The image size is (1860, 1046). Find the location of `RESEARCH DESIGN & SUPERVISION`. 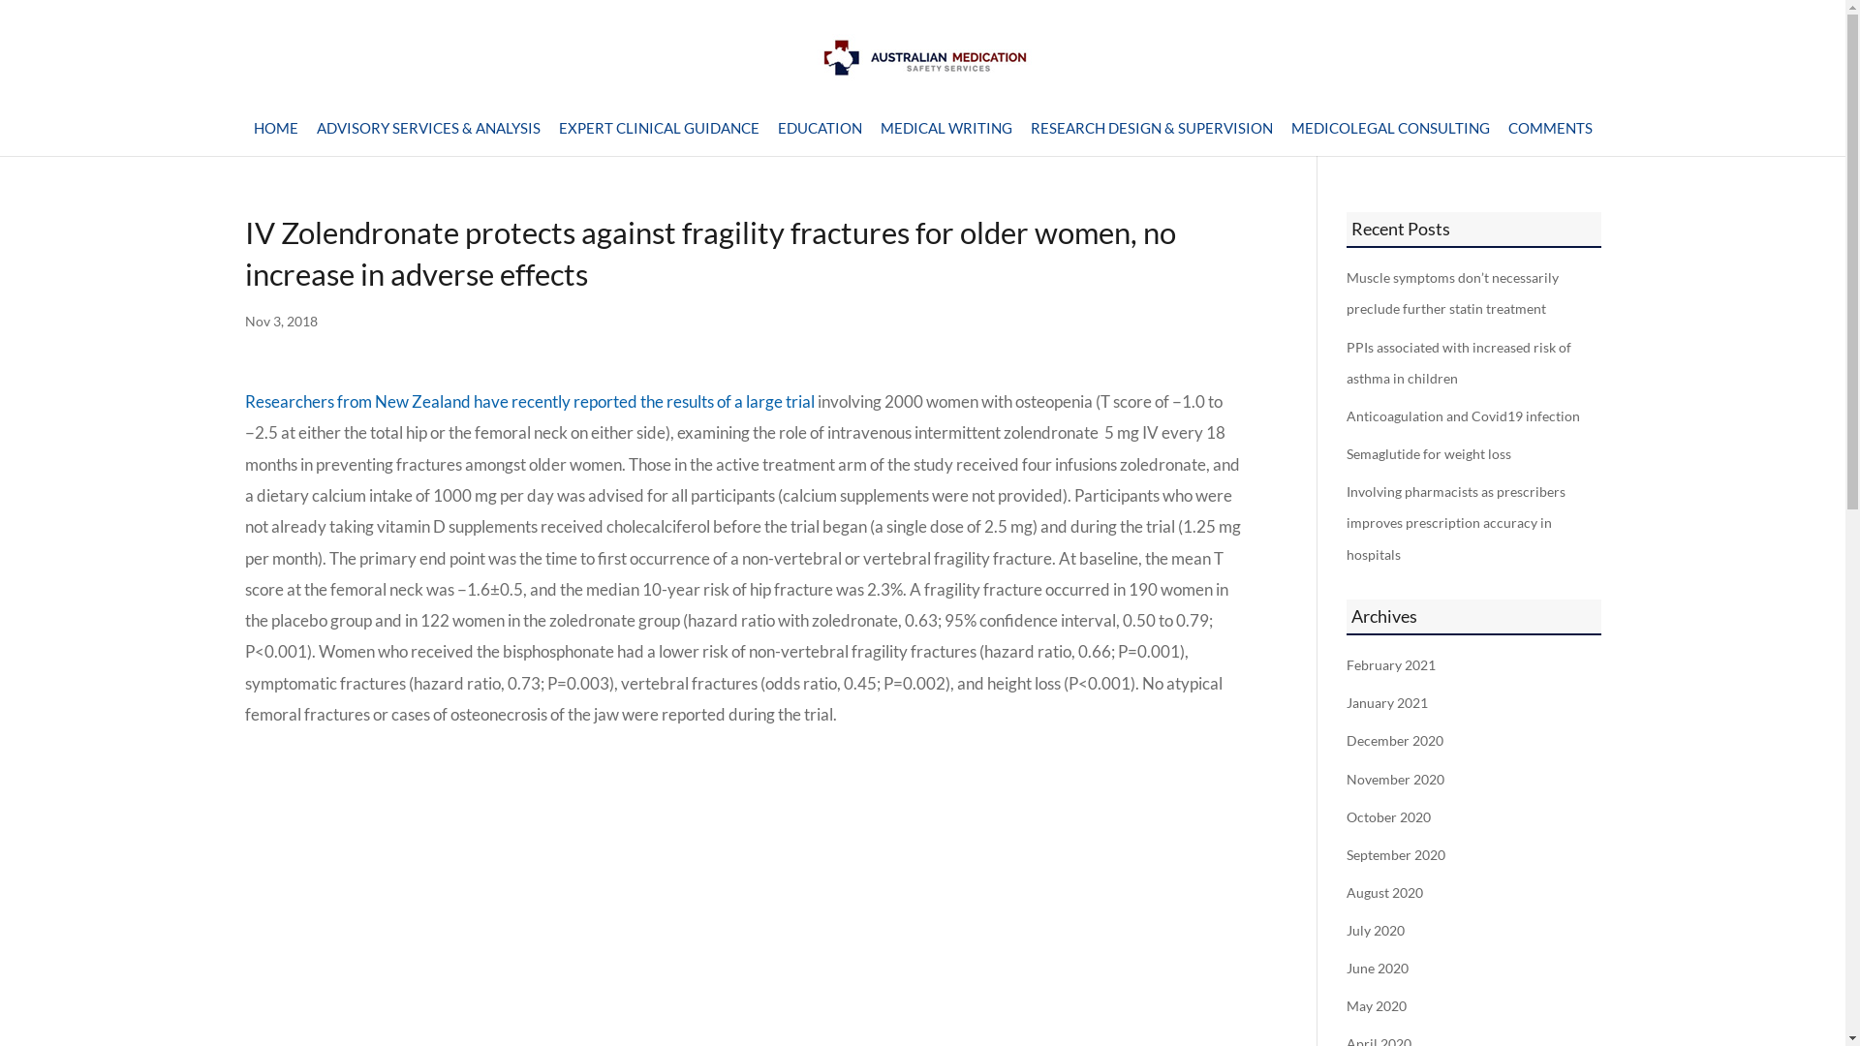

RESEARCH DESIGN & SUPERVISION is located at coordinates (1152, 138).